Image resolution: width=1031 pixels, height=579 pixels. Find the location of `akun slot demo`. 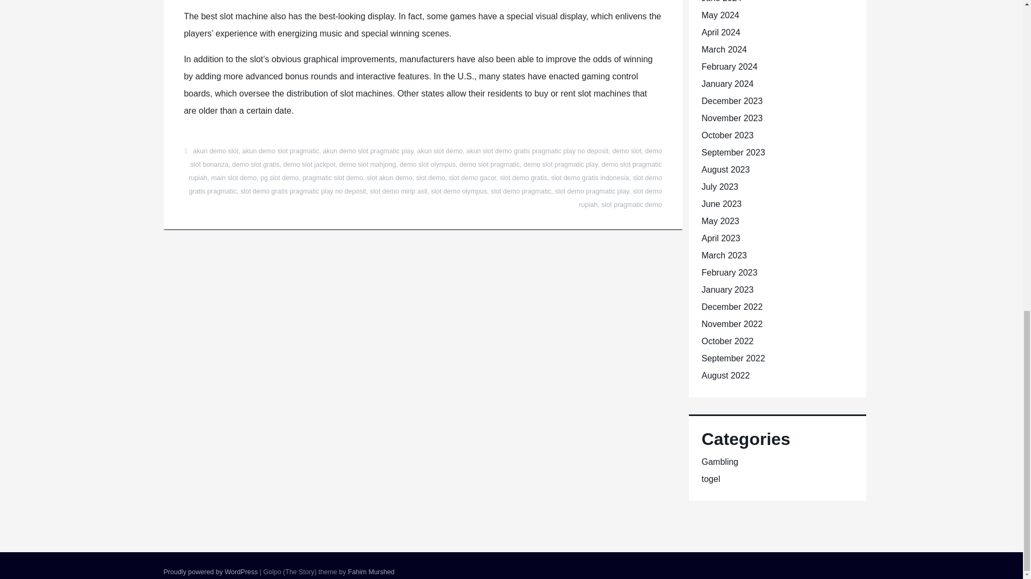

akun slot demo is located at coordinates (440, 151).